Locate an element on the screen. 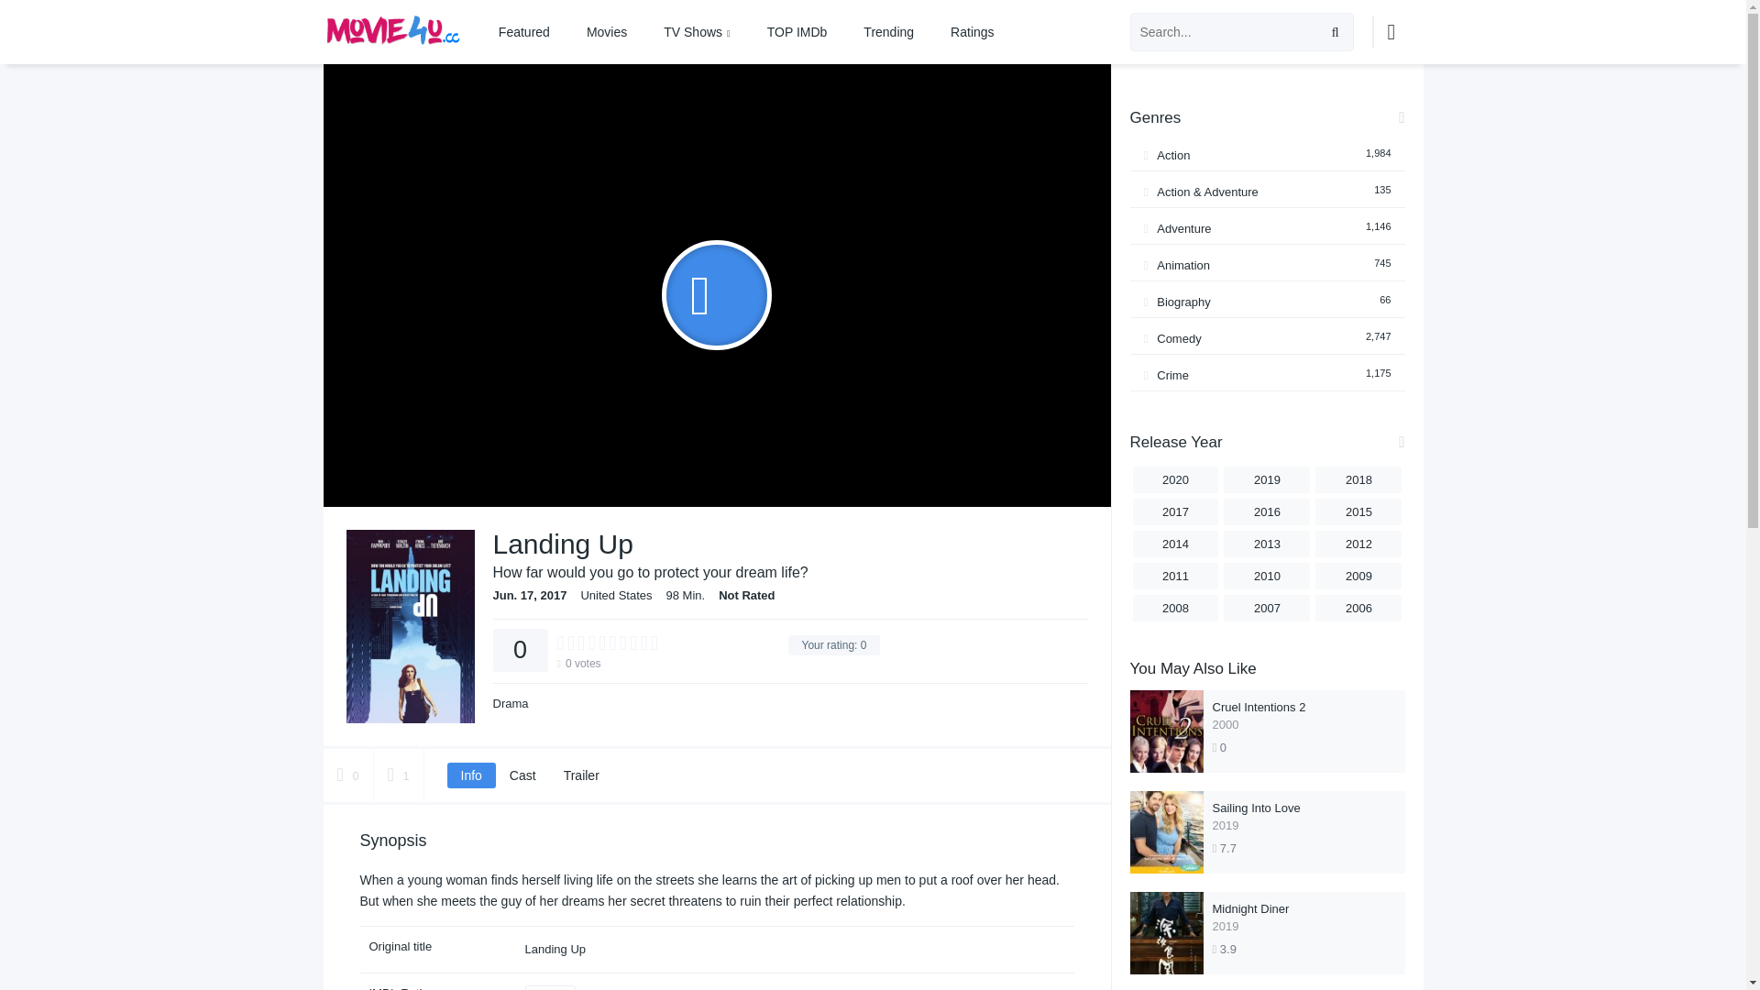  Ratings is located at coordinates (972, 32).